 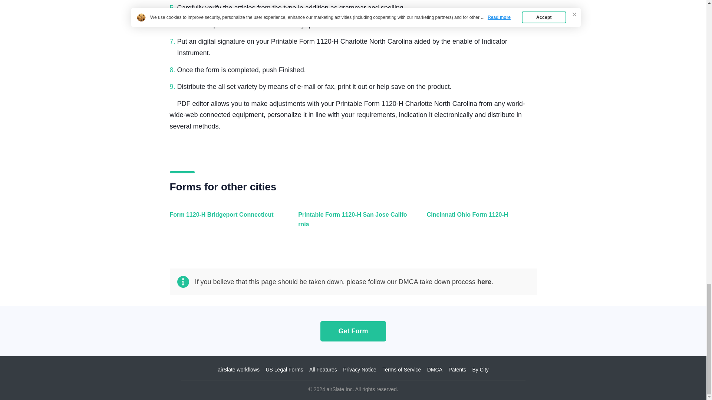 What do you see at coordinates (351, 224) in the screenshot?
I see `Printable Form 1120-H San Jose California` at bounding box center [351, 224].